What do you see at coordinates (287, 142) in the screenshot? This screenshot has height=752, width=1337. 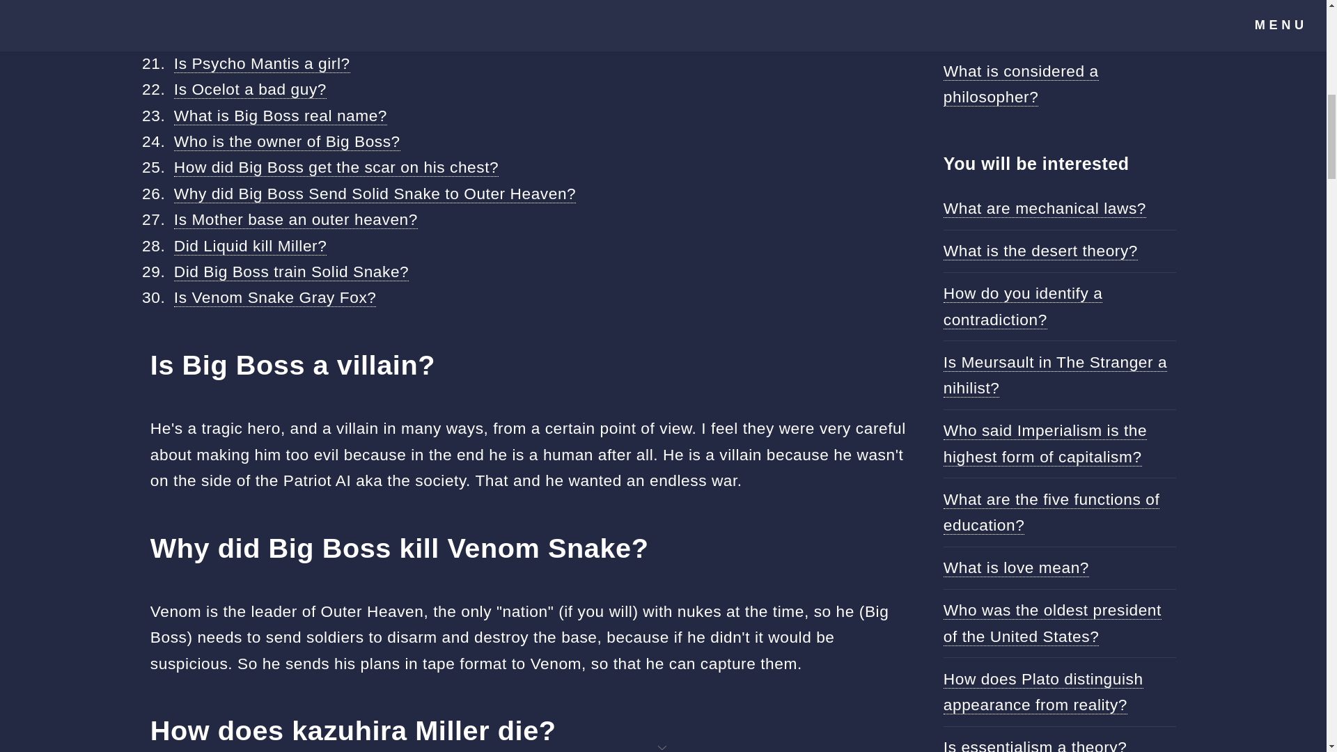 I see `Who is the owner of Big Boss?` at bounding box center [287, 142].